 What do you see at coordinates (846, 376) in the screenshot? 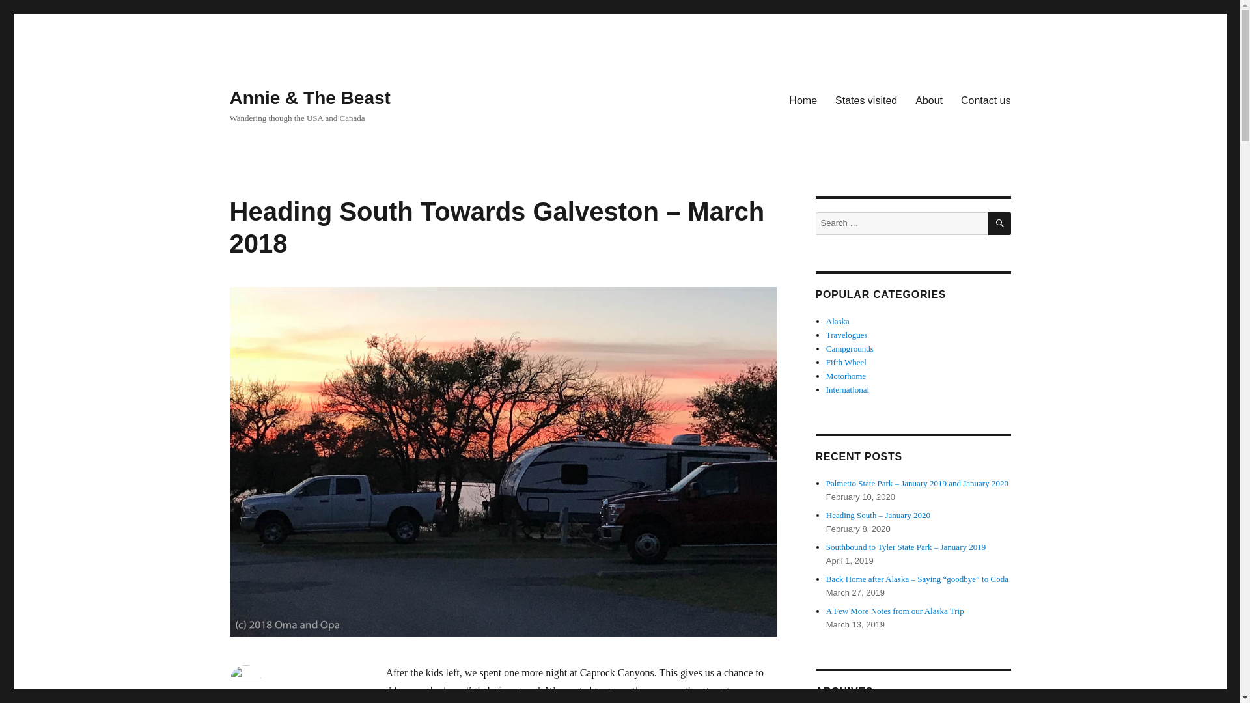
I see `Motorhome` at bounding box center [846, 376].